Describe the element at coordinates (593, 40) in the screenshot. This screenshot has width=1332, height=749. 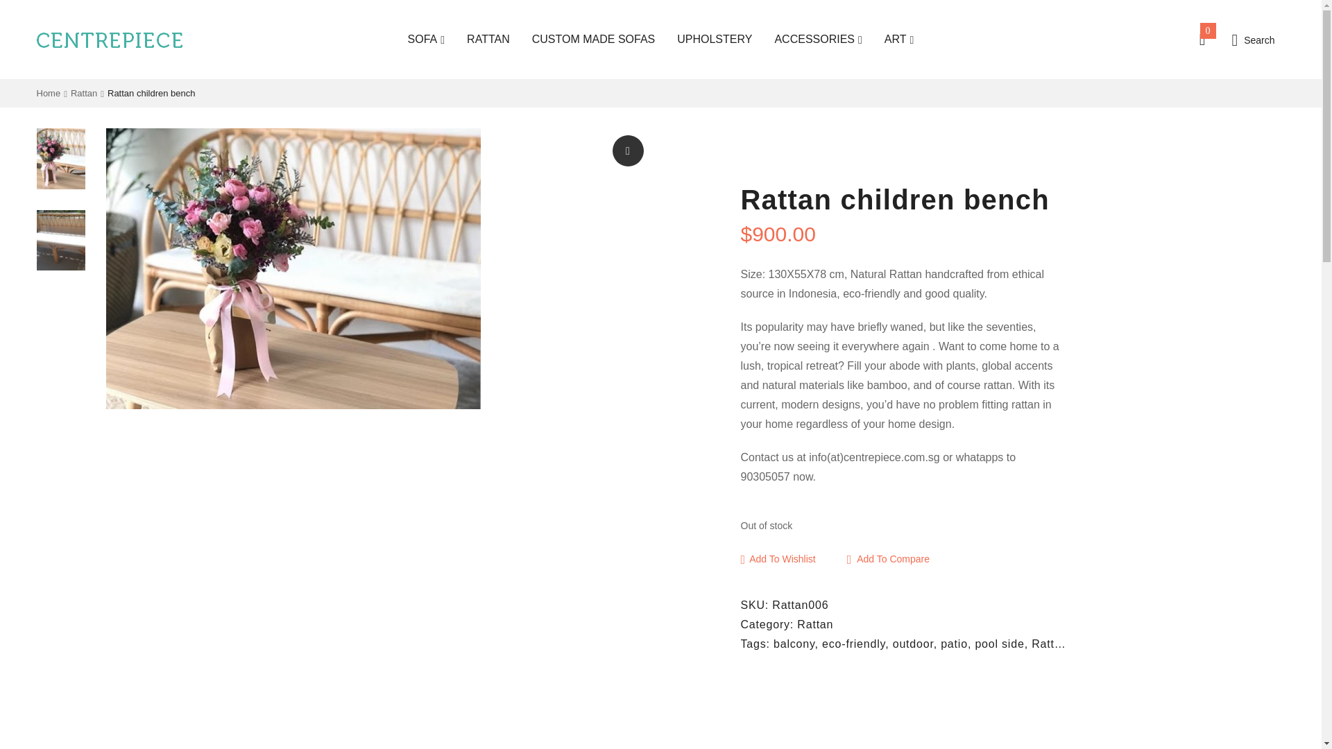
I see `CUSTOM MADE SOFAS` at that location.